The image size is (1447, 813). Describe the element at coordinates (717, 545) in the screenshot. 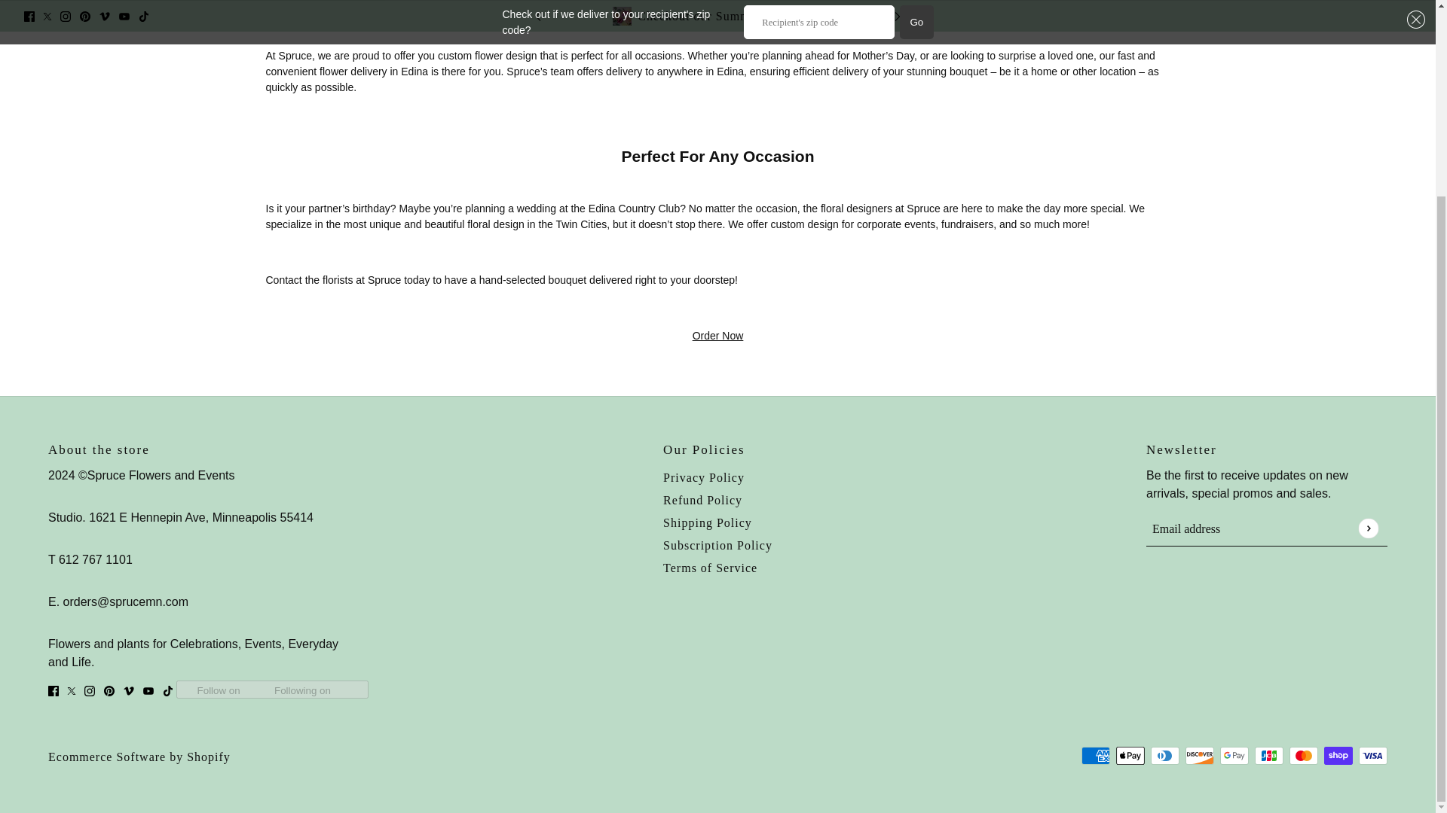

I see `Subscription Policy` at that location.